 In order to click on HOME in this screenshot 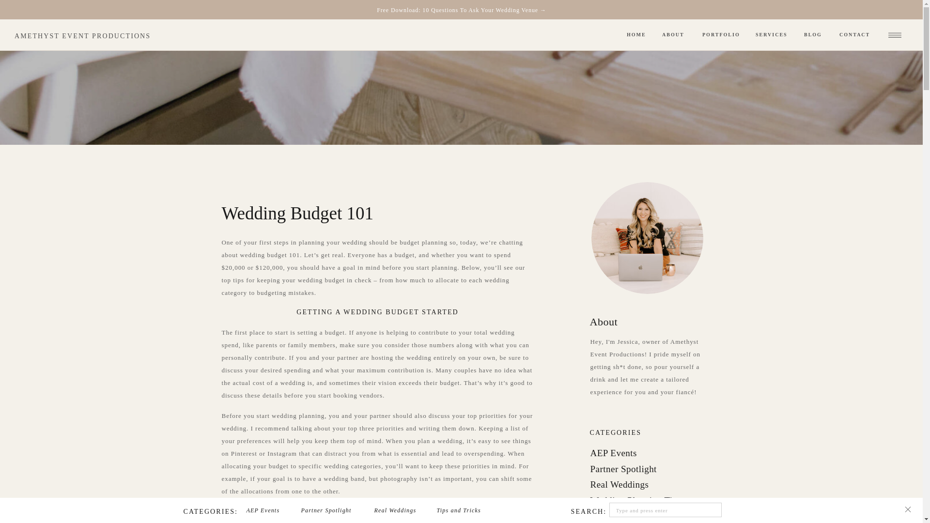, I will do `click(639, 35)`.